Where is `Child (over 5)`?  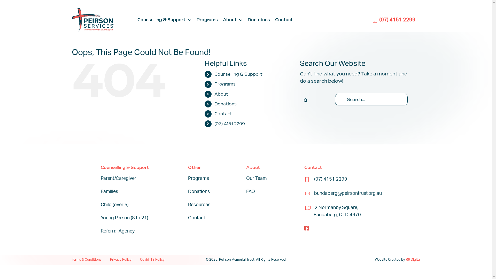
Child (over 5) is located at coordinates (115, 205).